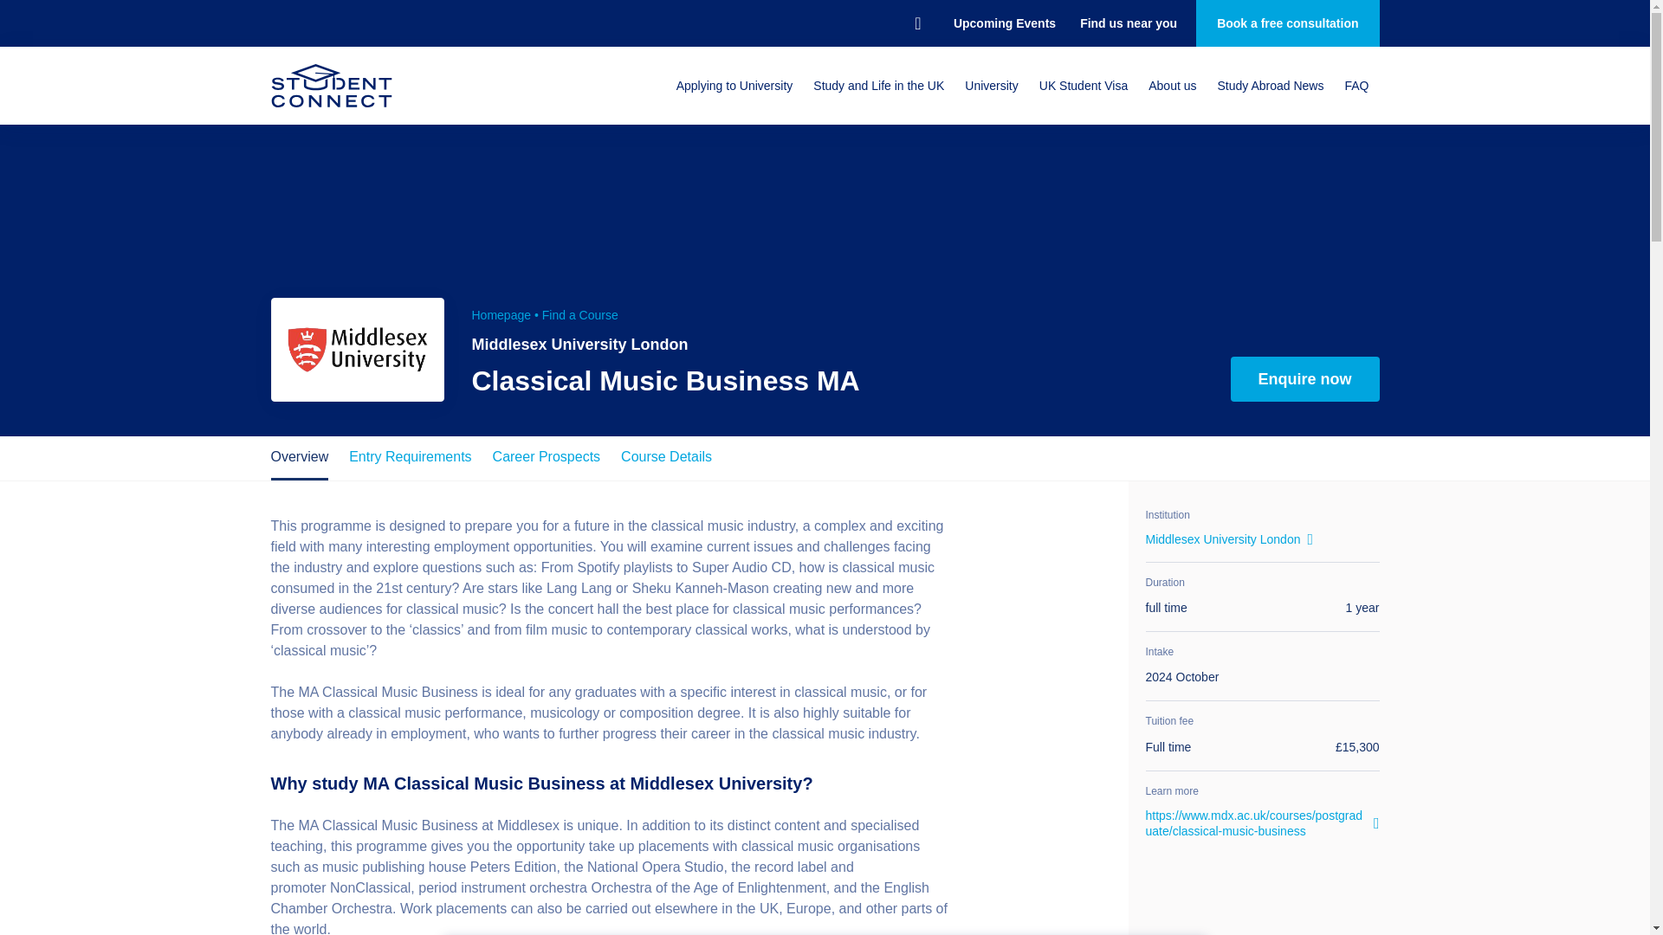  Describe the element at coordinates (357, 350) in the screenshot. I see `logo` at that location.